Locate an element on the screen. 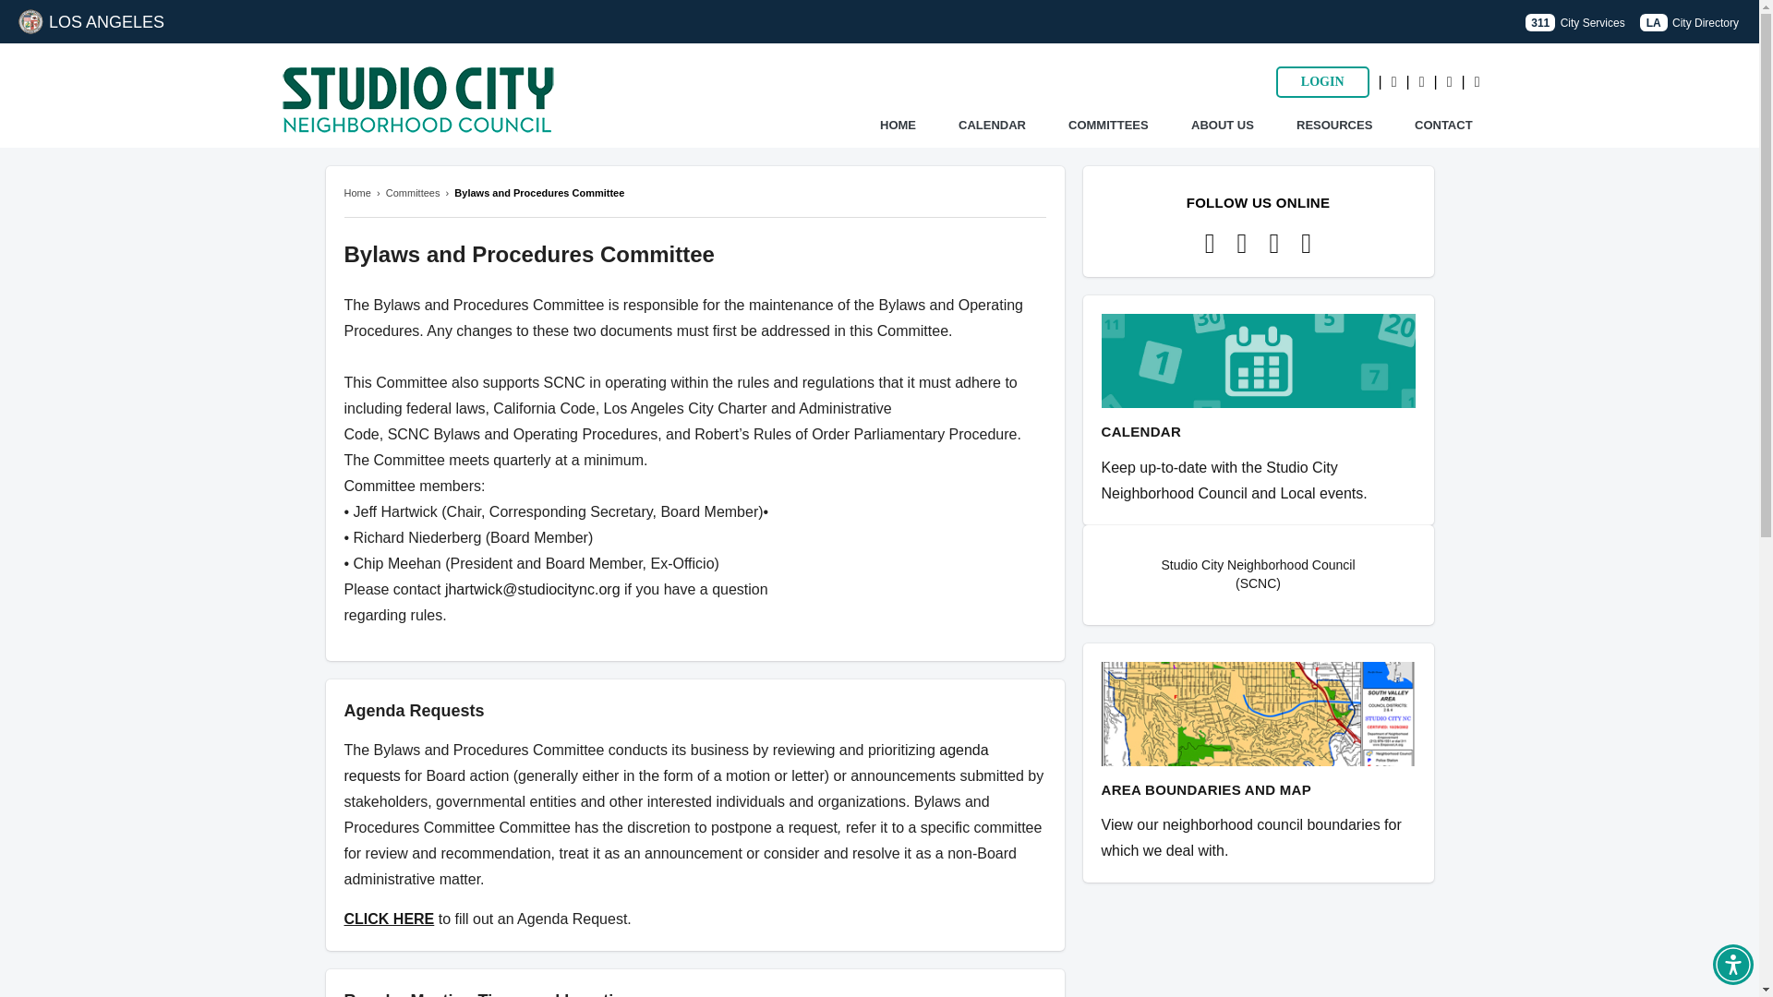 The height and width of the screenshot is (997, 1773). LOGIN is located at coordinates (1322, 81).